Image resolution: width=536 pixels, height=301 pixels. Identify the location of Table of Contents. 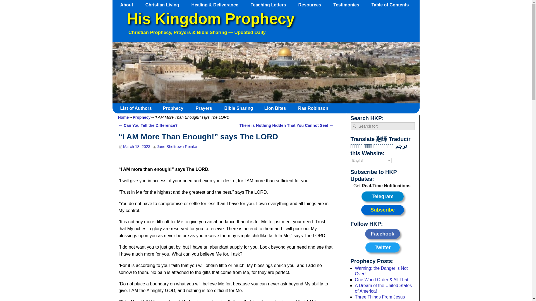
(393, 5).